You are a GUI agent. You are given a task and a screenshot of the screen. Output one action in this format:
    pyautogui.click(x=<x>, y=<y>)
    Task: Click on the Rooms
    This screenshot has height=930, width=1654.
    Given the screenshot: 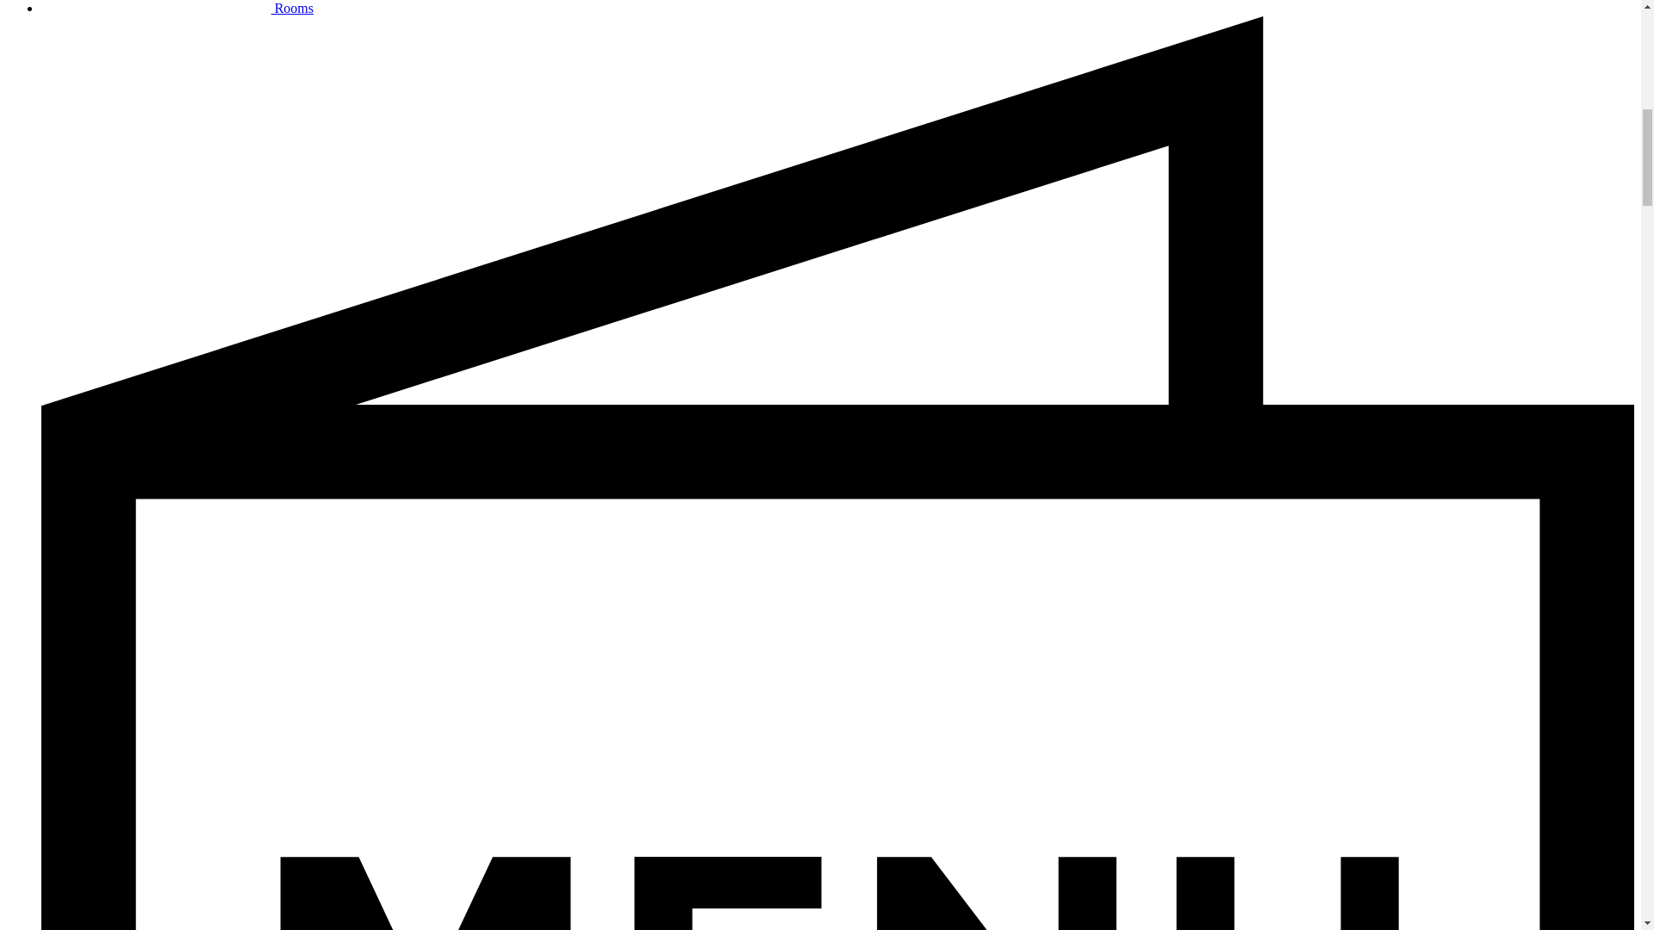 What is the action you would take?
    pyautogui.click(x=177, y=9)
    